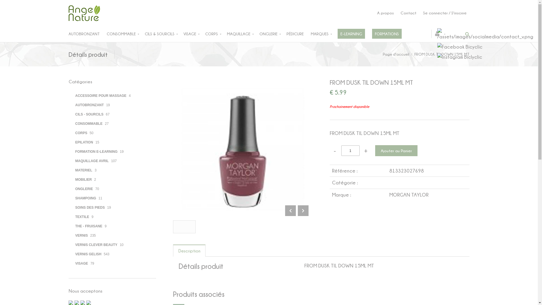 This screenshot has height=305, width=542. What do you see at coordinates (460, 57) in the screenshot?
I see `Instagram` at bounding box center [460, 57].